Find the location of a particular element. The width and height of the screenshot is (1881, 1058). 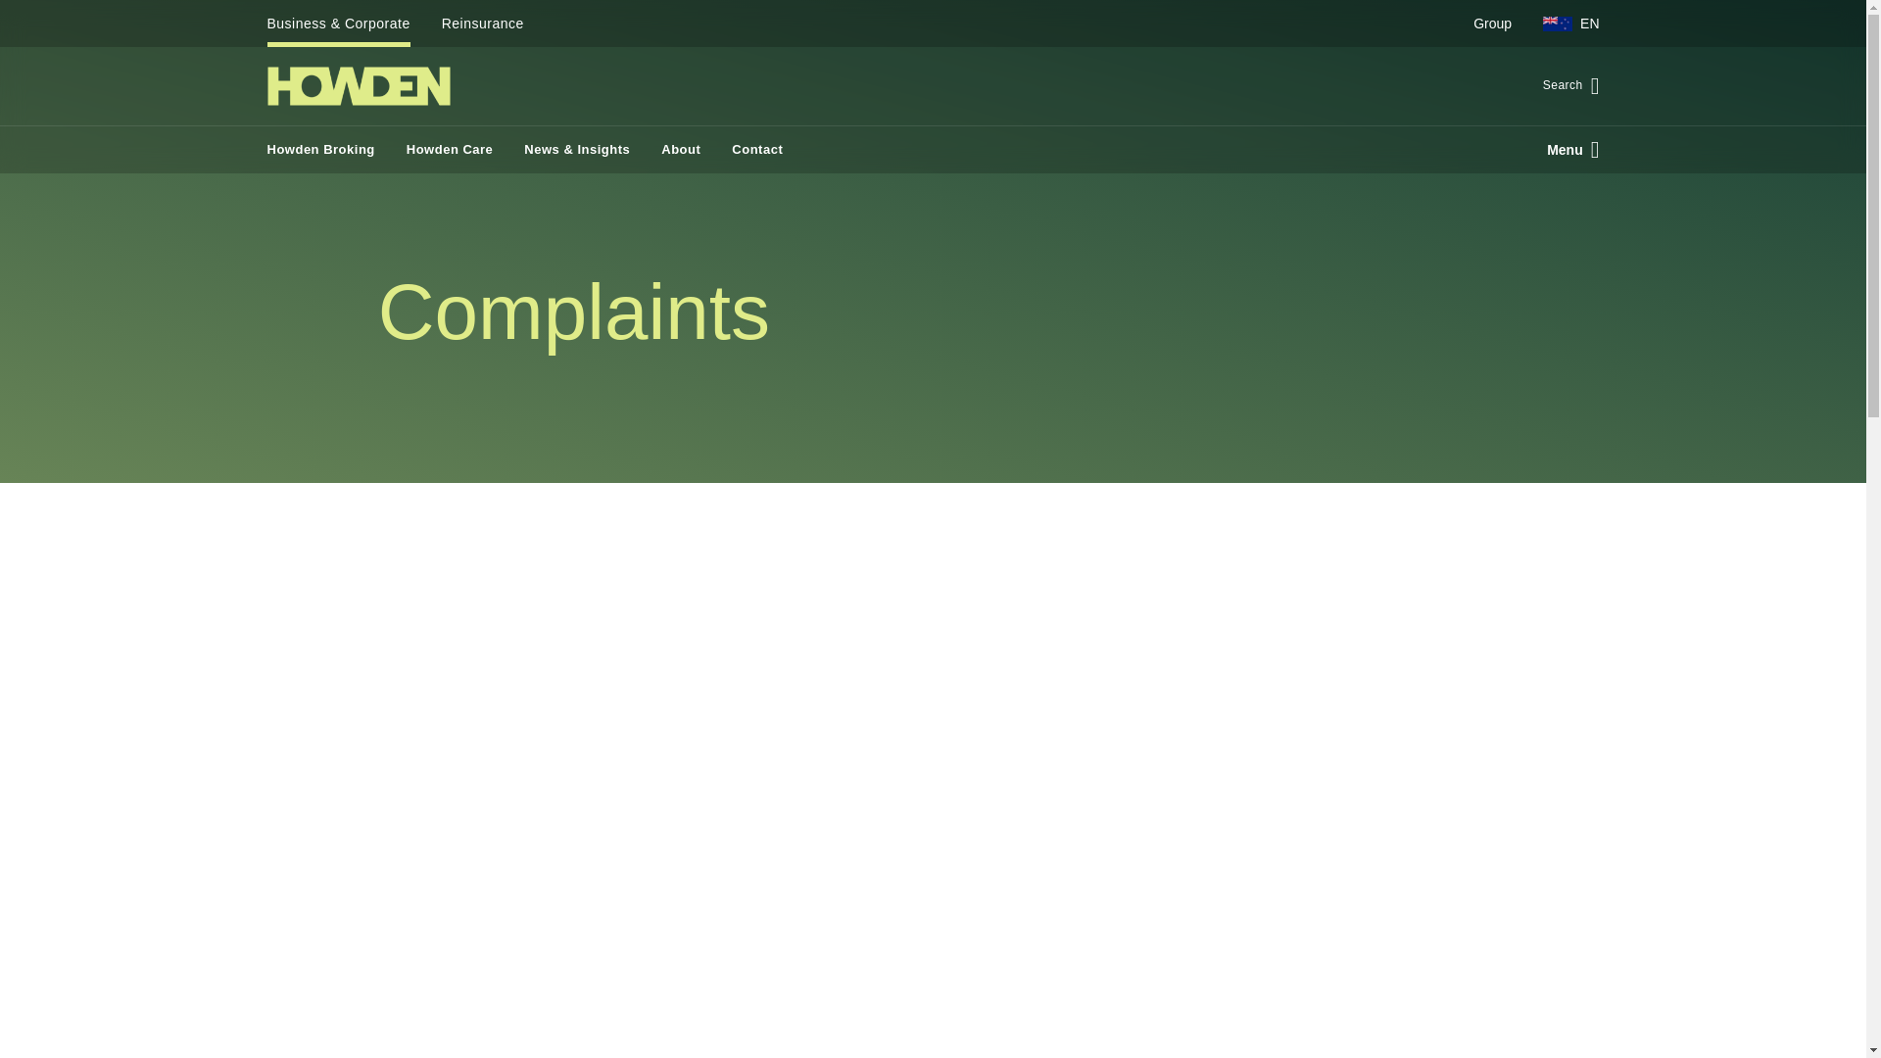

Howden Broking Group is located at coordinates (358, 86).